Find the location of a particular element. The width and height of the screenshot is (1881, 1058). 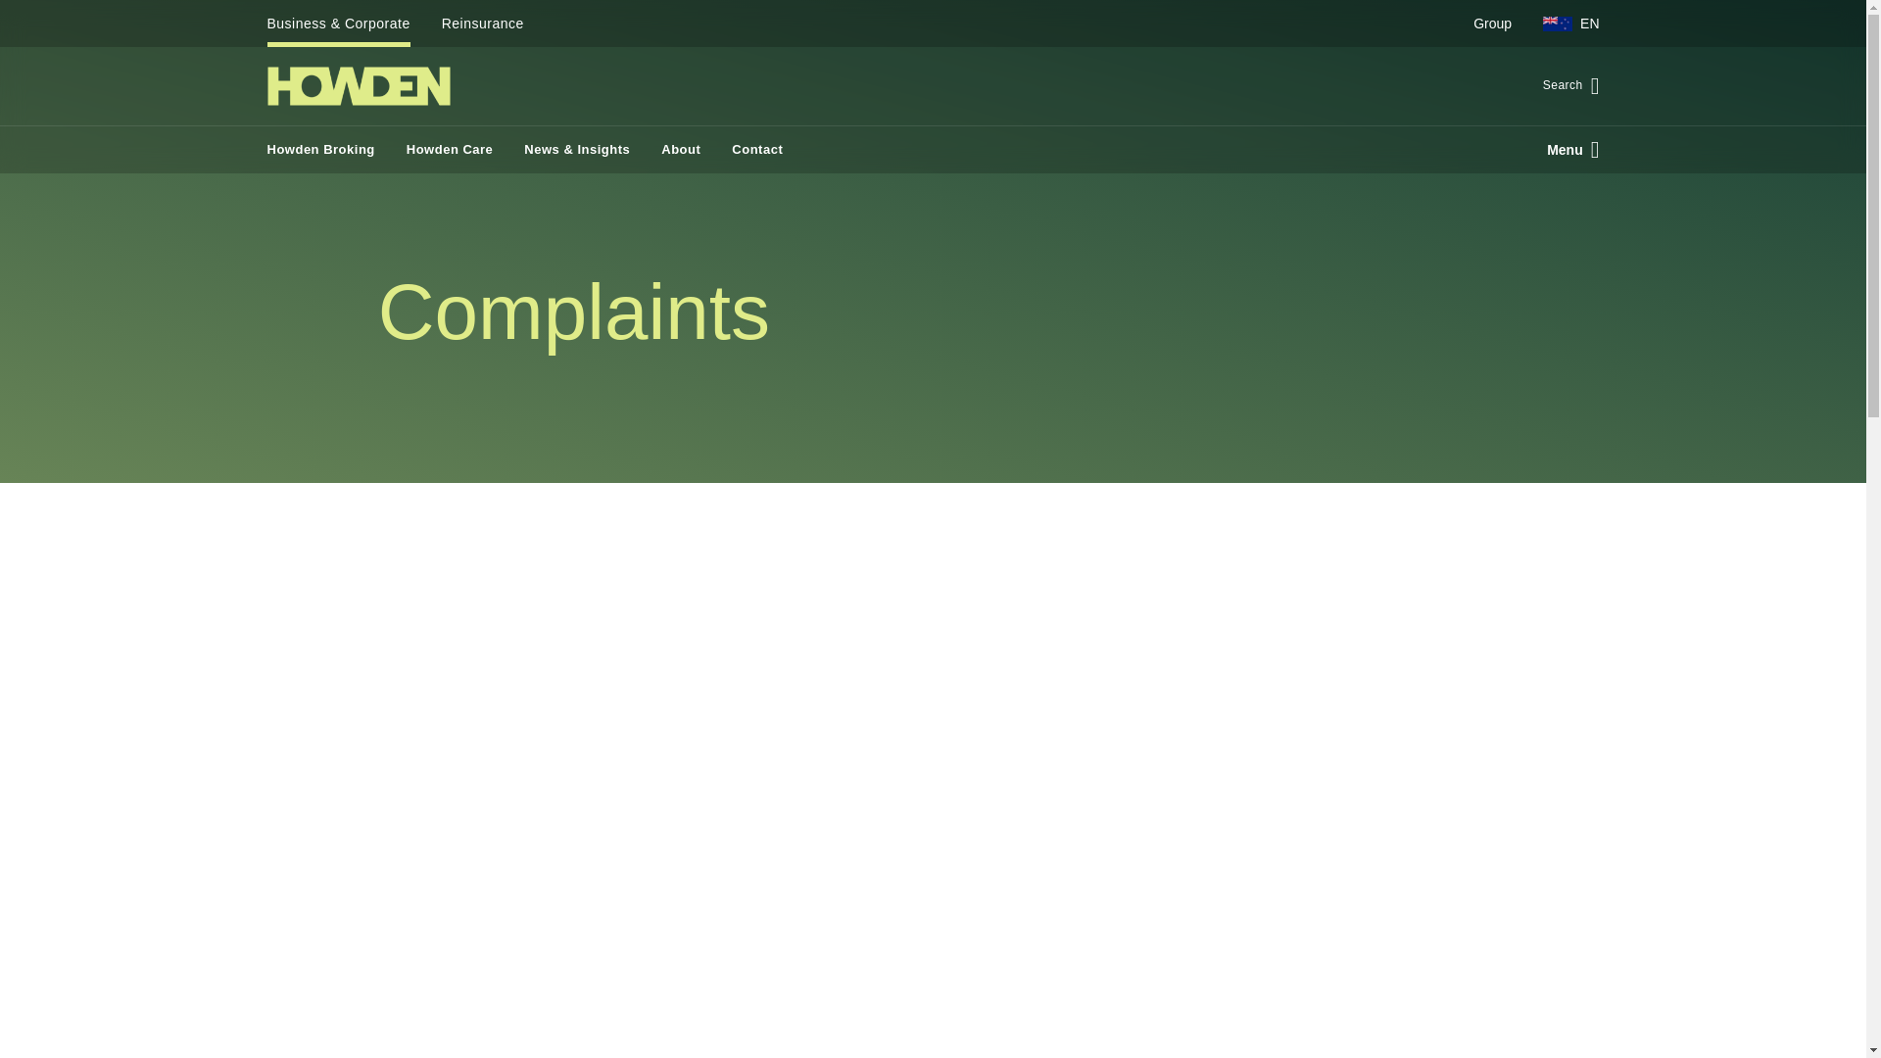

Howden Broking Group is located at coordinates (358, 86).